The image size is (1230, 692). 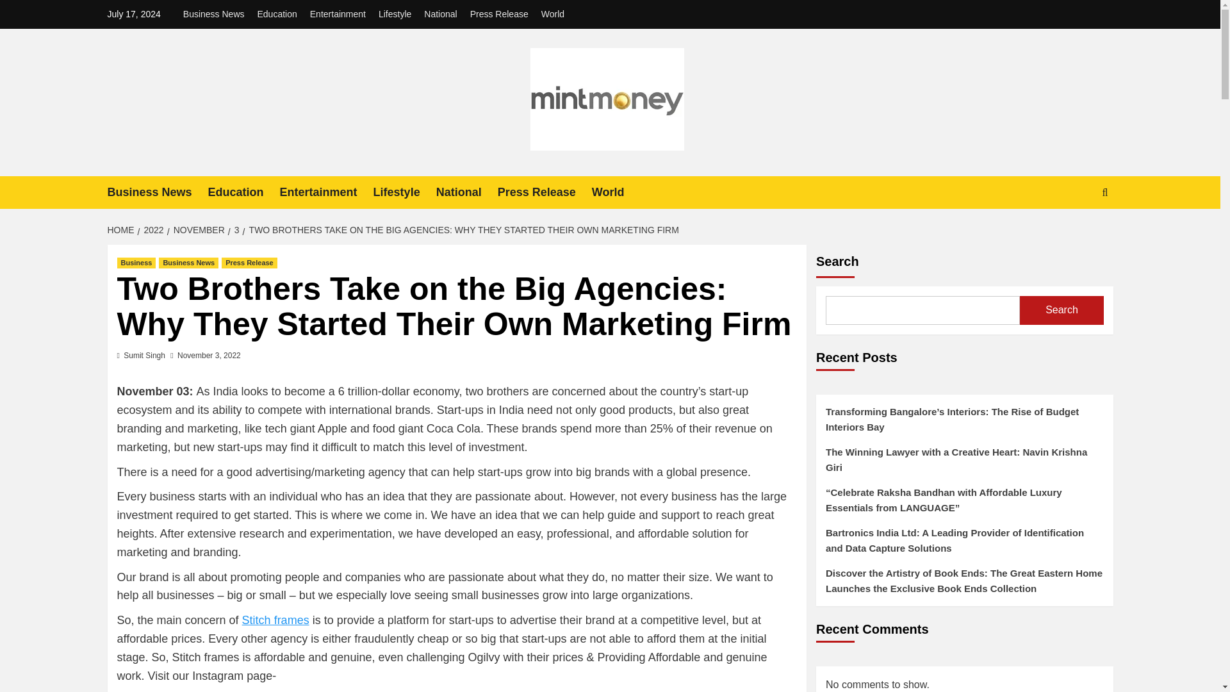 What do you see at coordinates (499, 14) in the screenshot?
I see `Press Release` at bounding box center [499, 14].